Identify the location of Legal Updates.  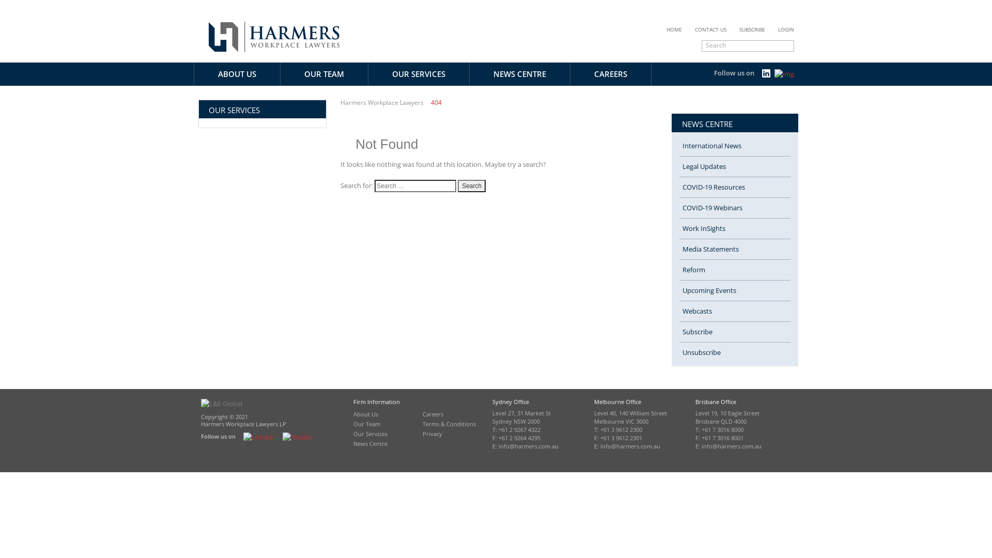
(735, 167).